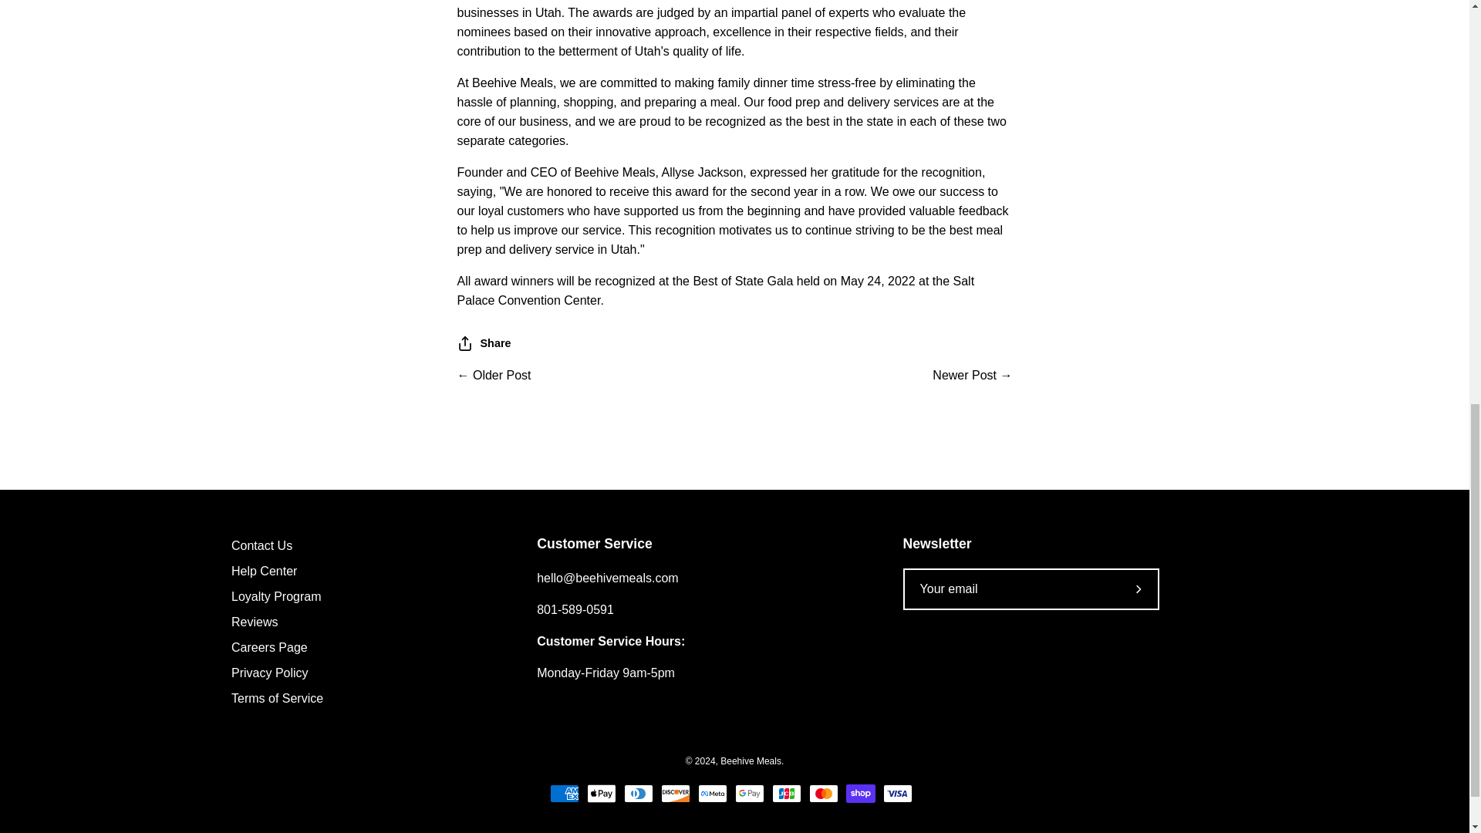  I want to click on Contact Us, so click(261, 545).